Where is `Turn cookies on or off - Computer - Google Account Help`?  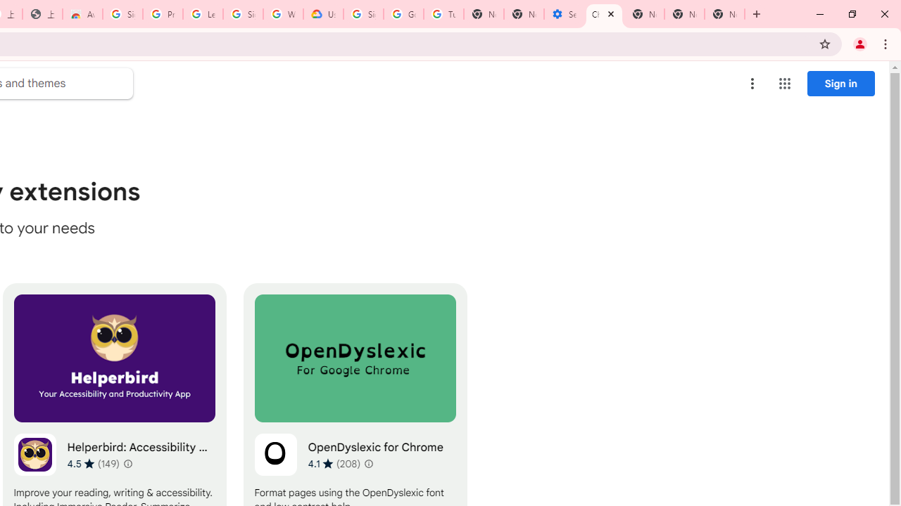 Turn cookies on or off - Computer - Google Account Help is located at coordinates (443, 14).